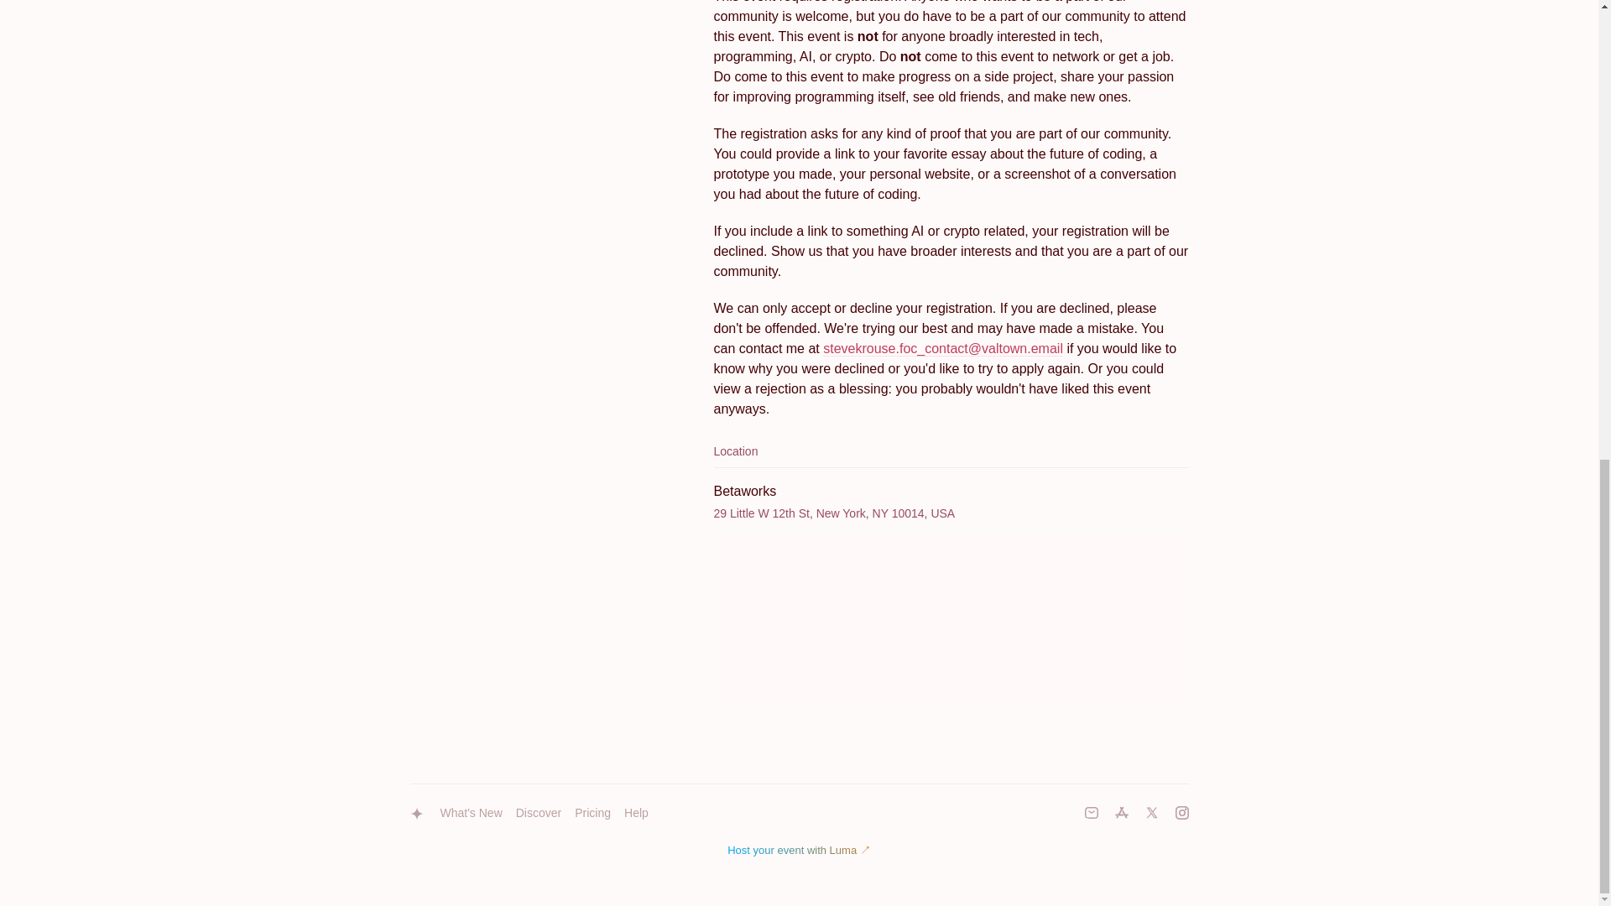 This screenshot has height=906, width=1611. I want to click on Pricing, so click(592, 814).